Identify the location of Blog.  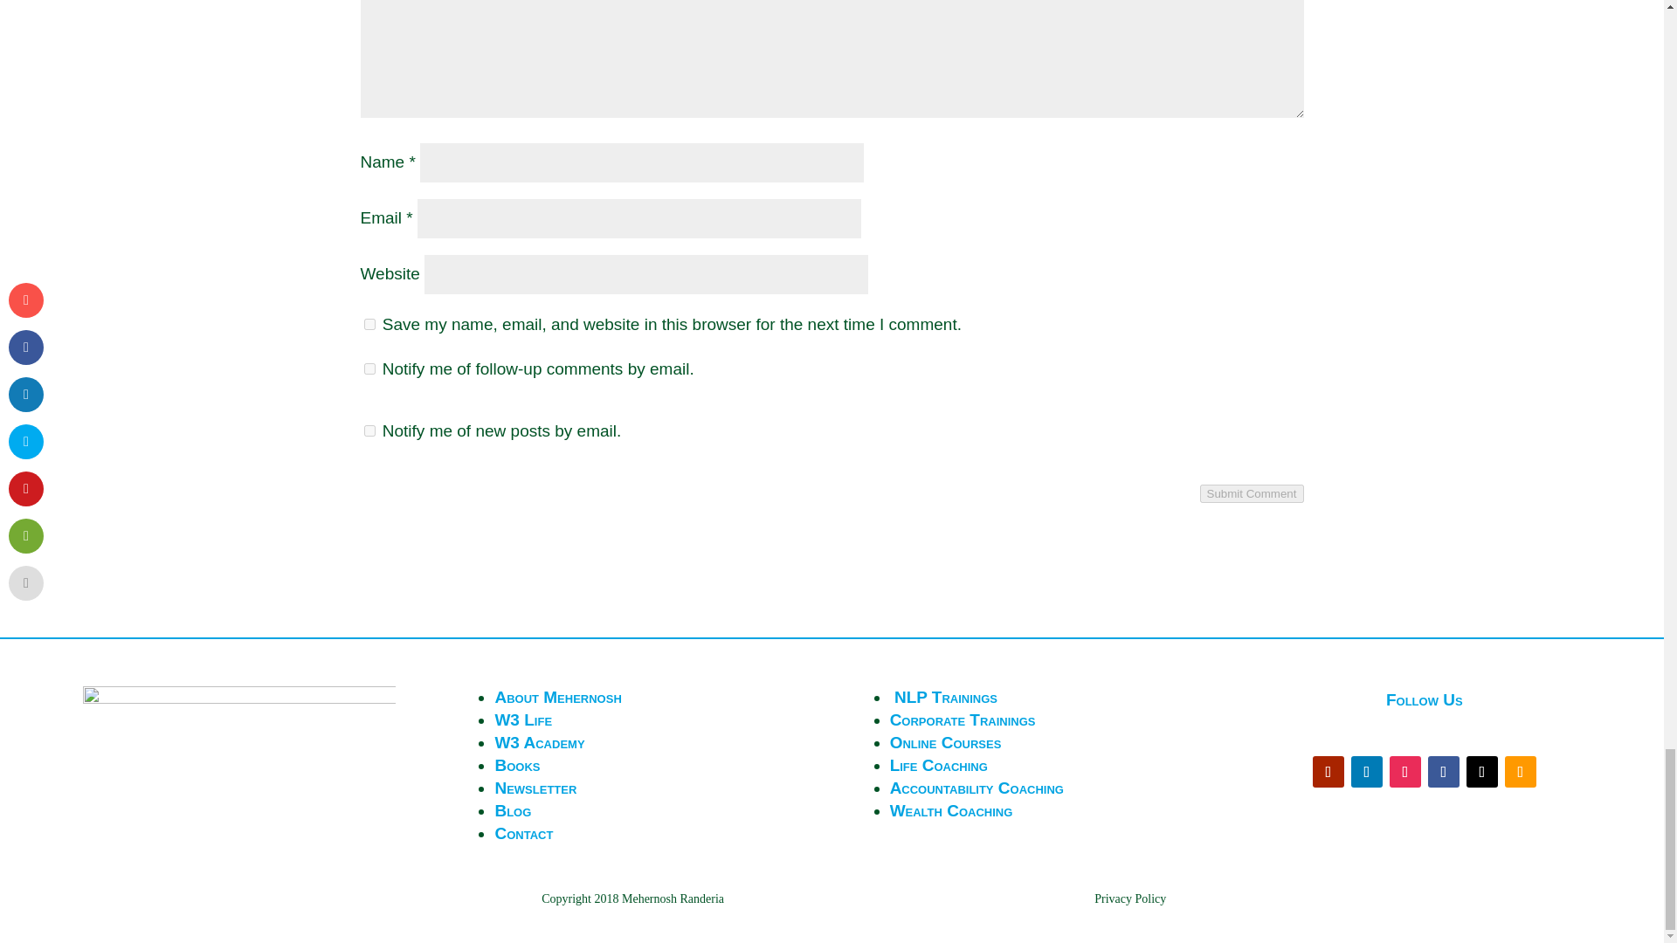
(513, 810).